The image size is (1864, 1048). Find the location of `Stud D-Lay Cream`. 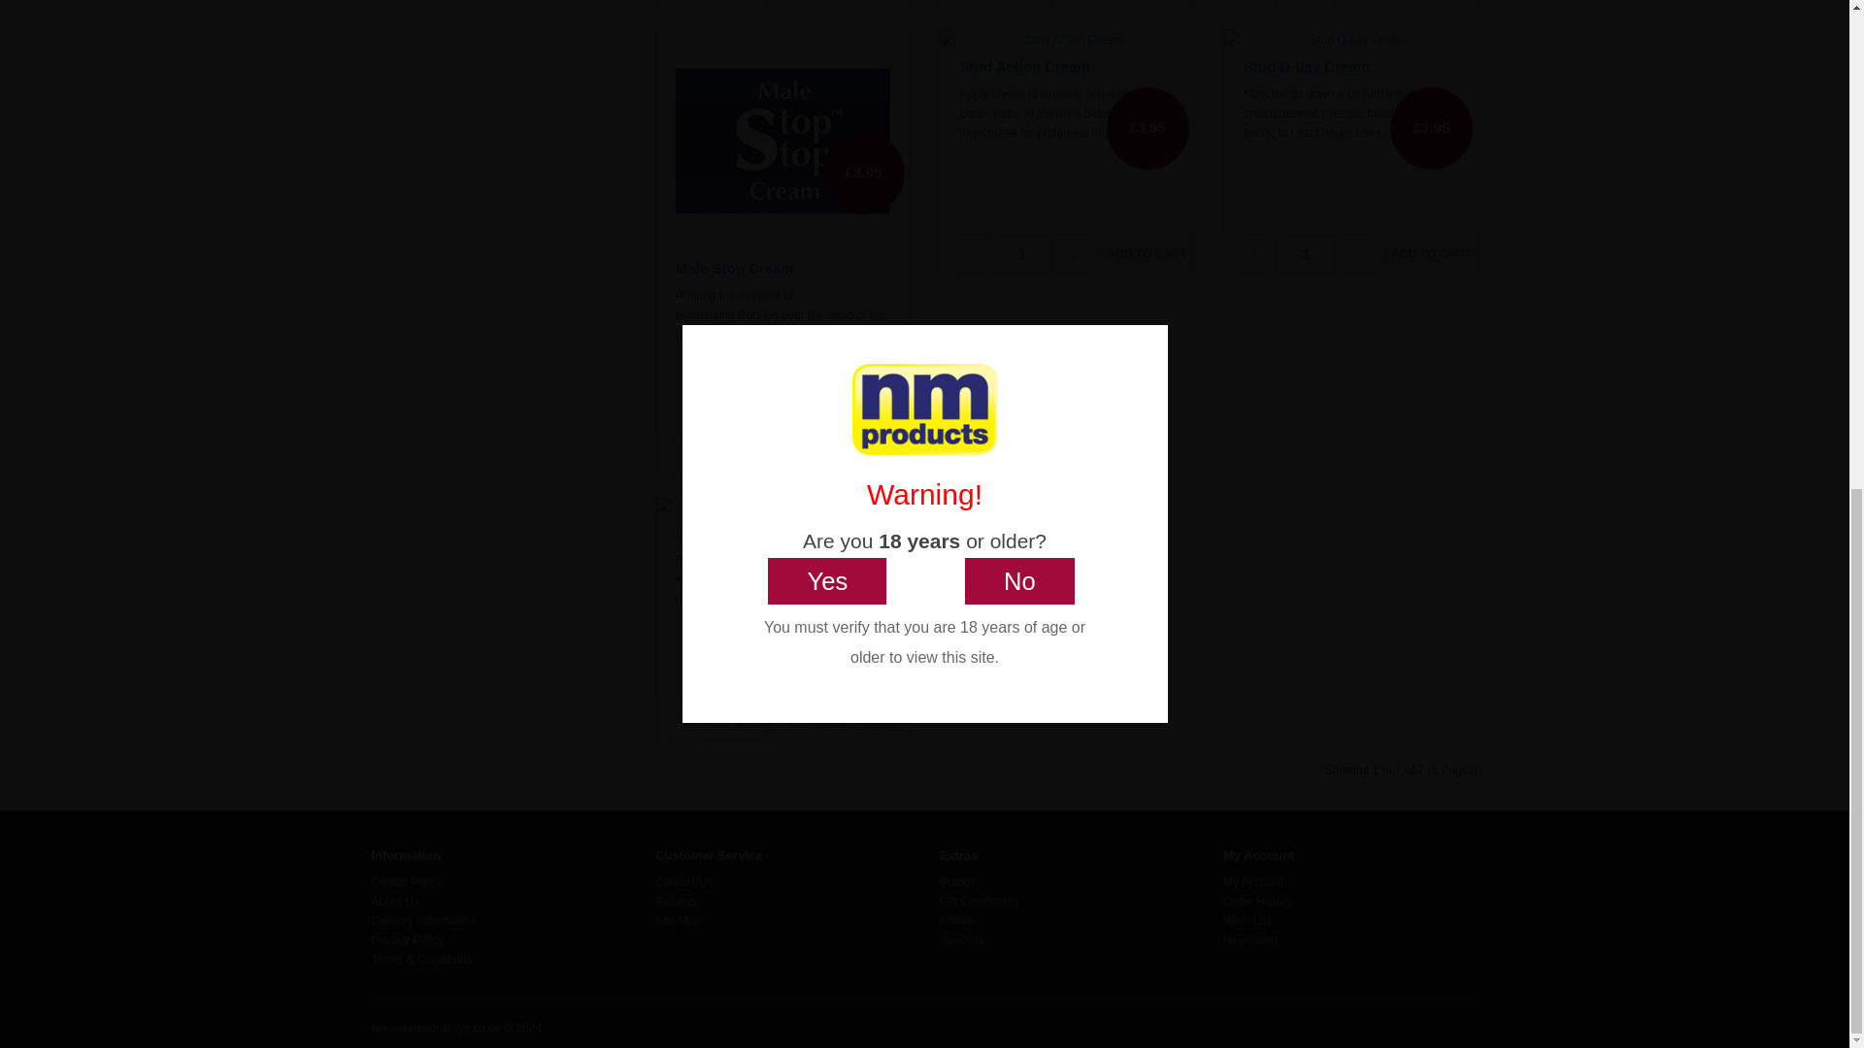

Stud D-Lay Cream is located at coordinates (1349, 39).